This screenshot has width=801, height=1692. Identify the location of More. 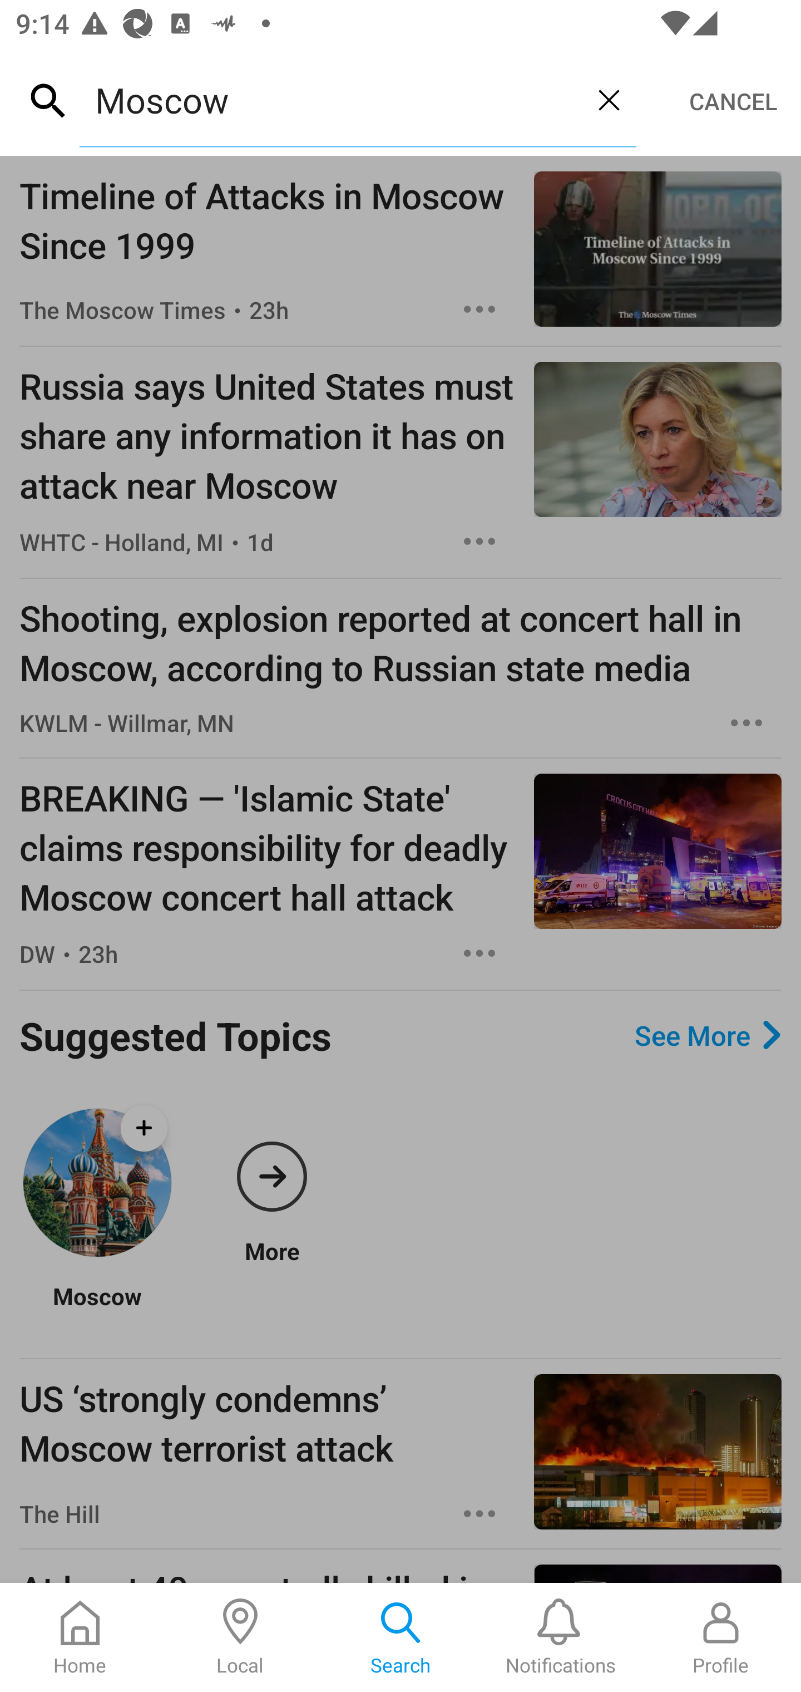
(271, 1182).